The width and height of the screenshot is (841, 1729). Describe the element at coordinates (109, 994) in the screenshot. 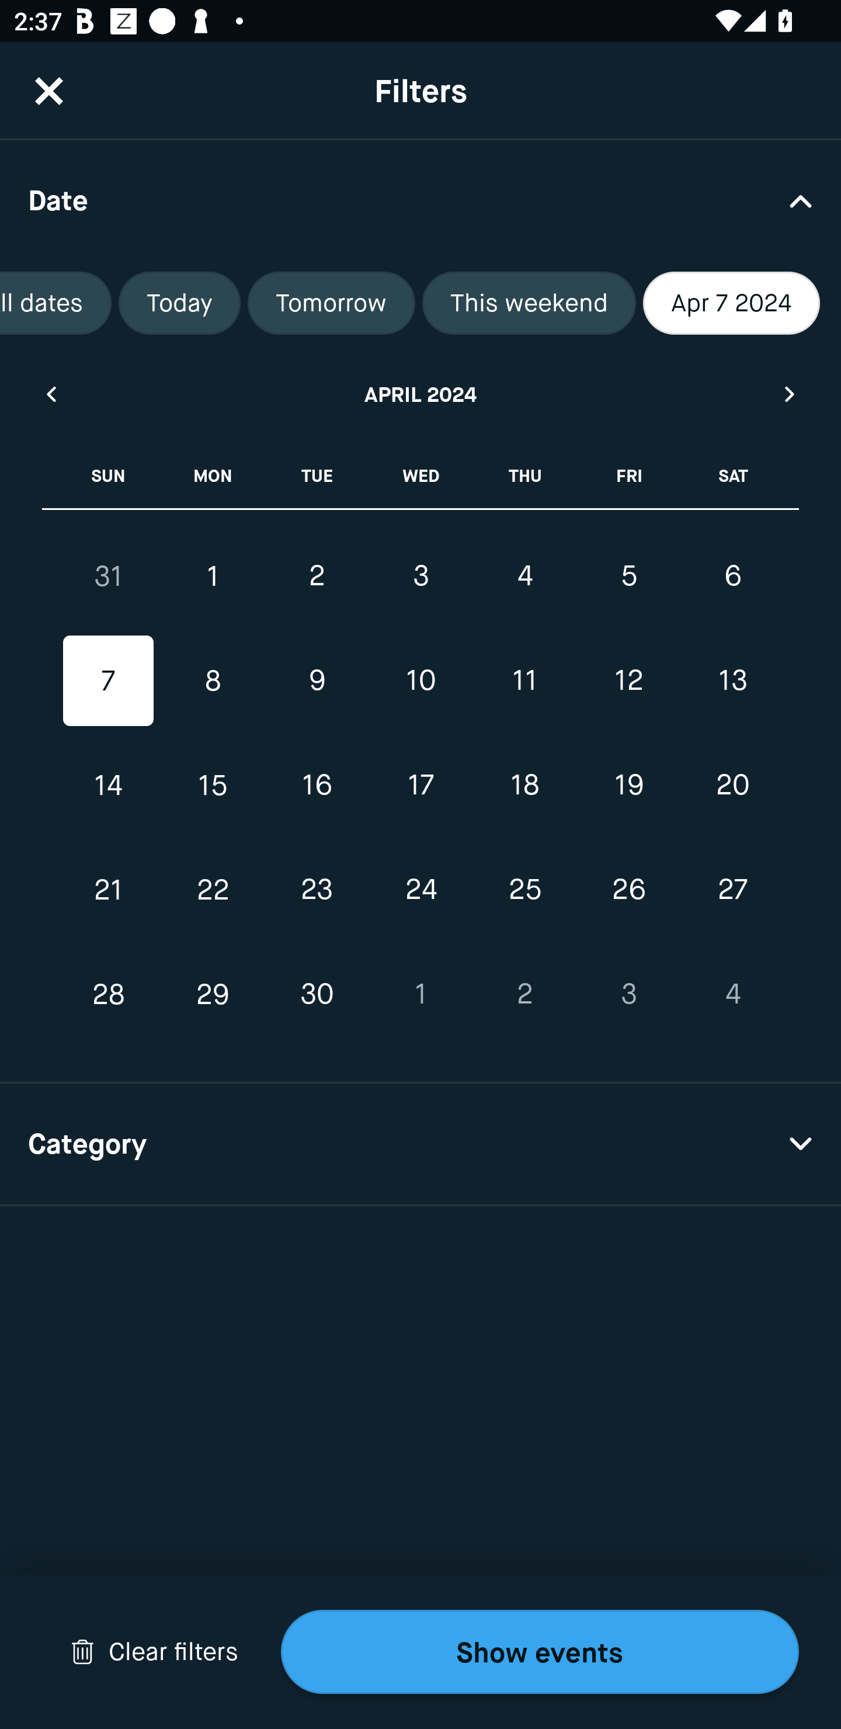

I see `28` at that location.